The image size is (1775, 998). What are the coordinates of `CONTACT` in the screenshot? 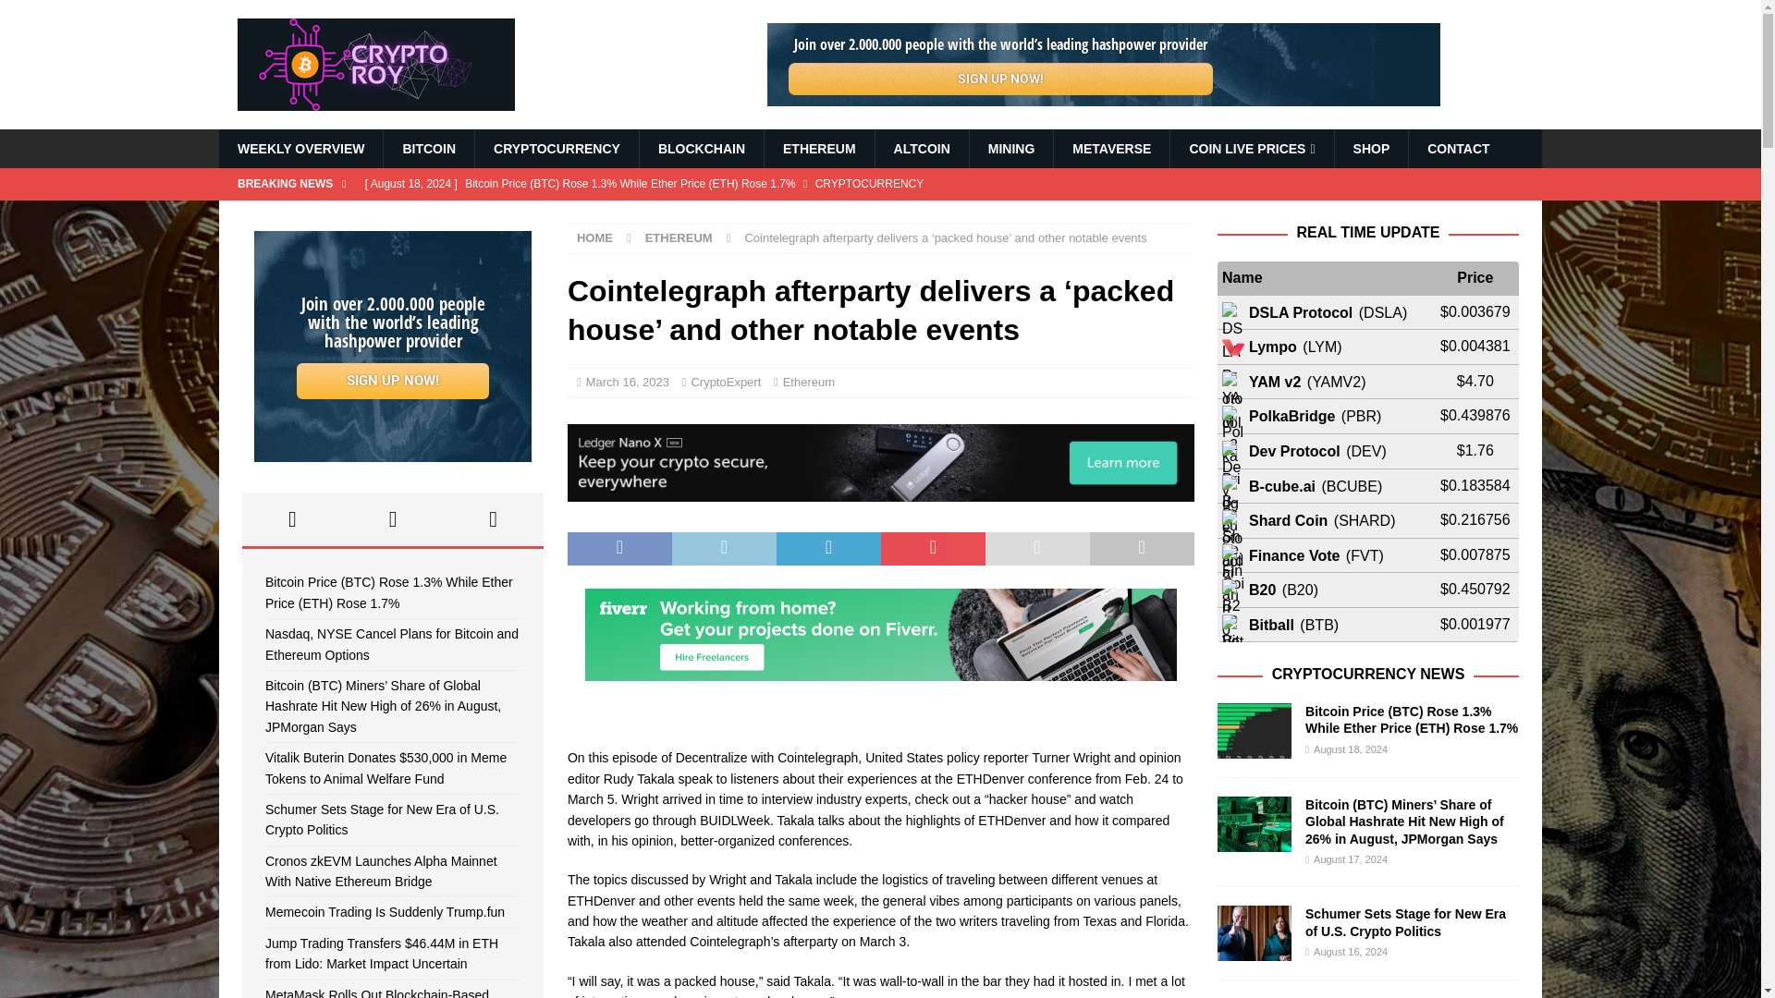 It's located at (1457, 149).